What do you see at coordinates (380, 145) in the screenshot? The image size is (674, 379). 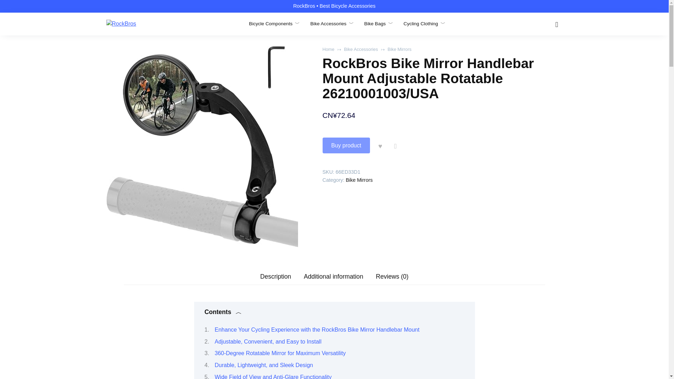 I see `Add to Favorite` at bounding box center [380, 145].